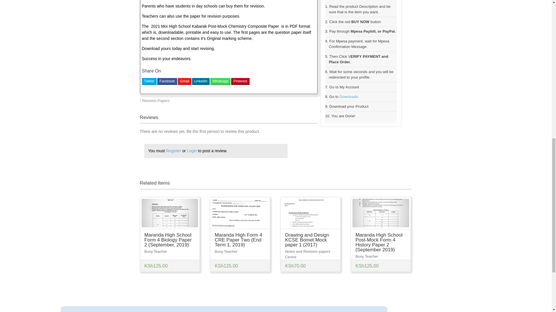  Describe the element at coordinates (200, 81) in the screenshot. I see `LinkedIn` at that location.